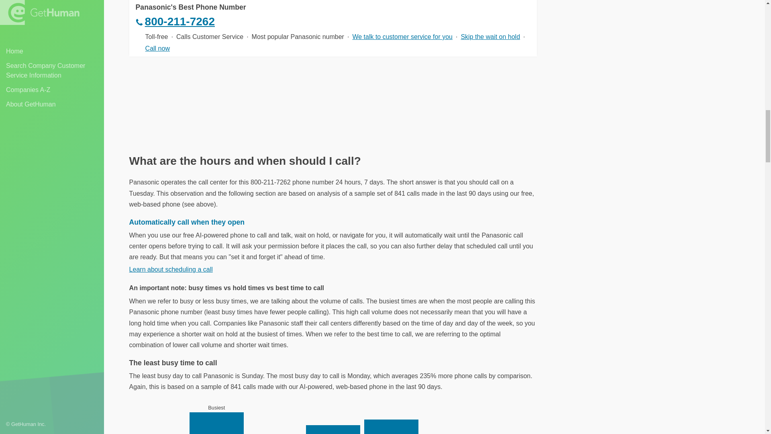 The width and height of the screenshot is (771, 434). Describe the element at coordinates (171, 269) in the screenshot. I see `Learn about scheduling a call` at that location.